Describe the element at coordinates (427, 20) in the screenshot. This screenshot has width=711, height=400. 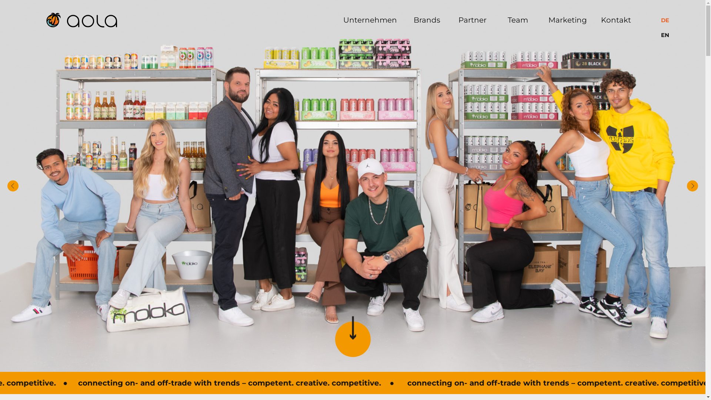
I see `Brands` at that location.